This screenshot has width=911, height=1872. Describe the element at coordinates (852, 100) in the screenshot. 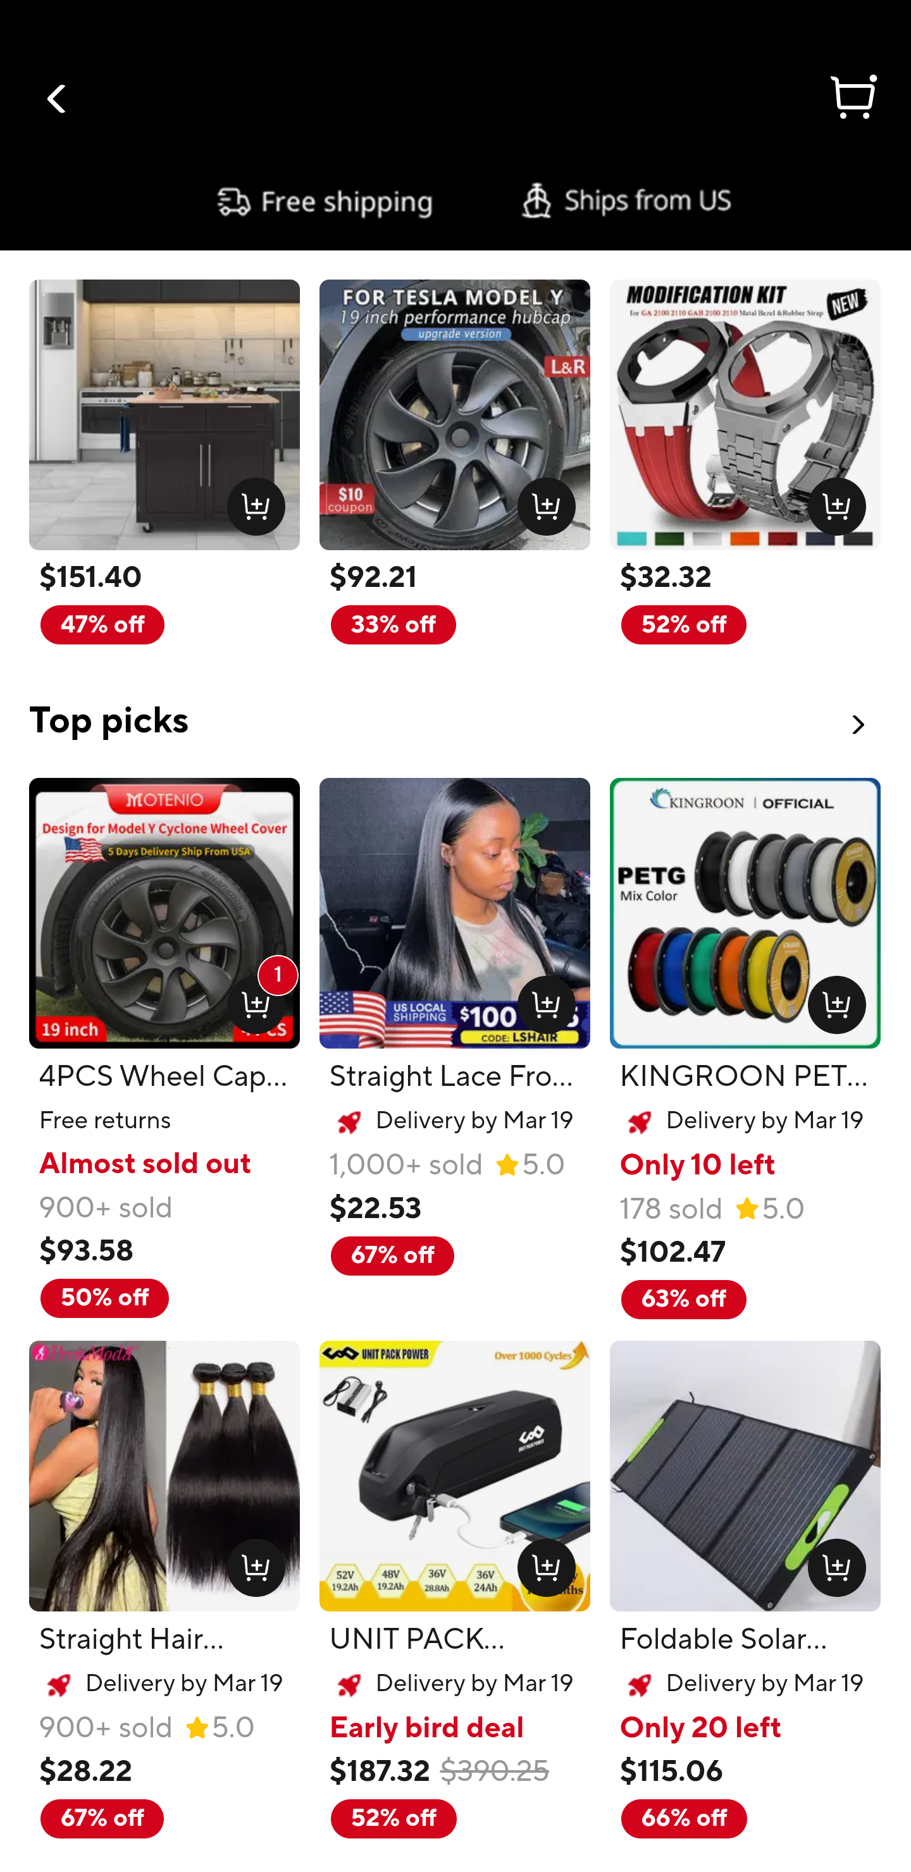

I see `𓟄` at that location.